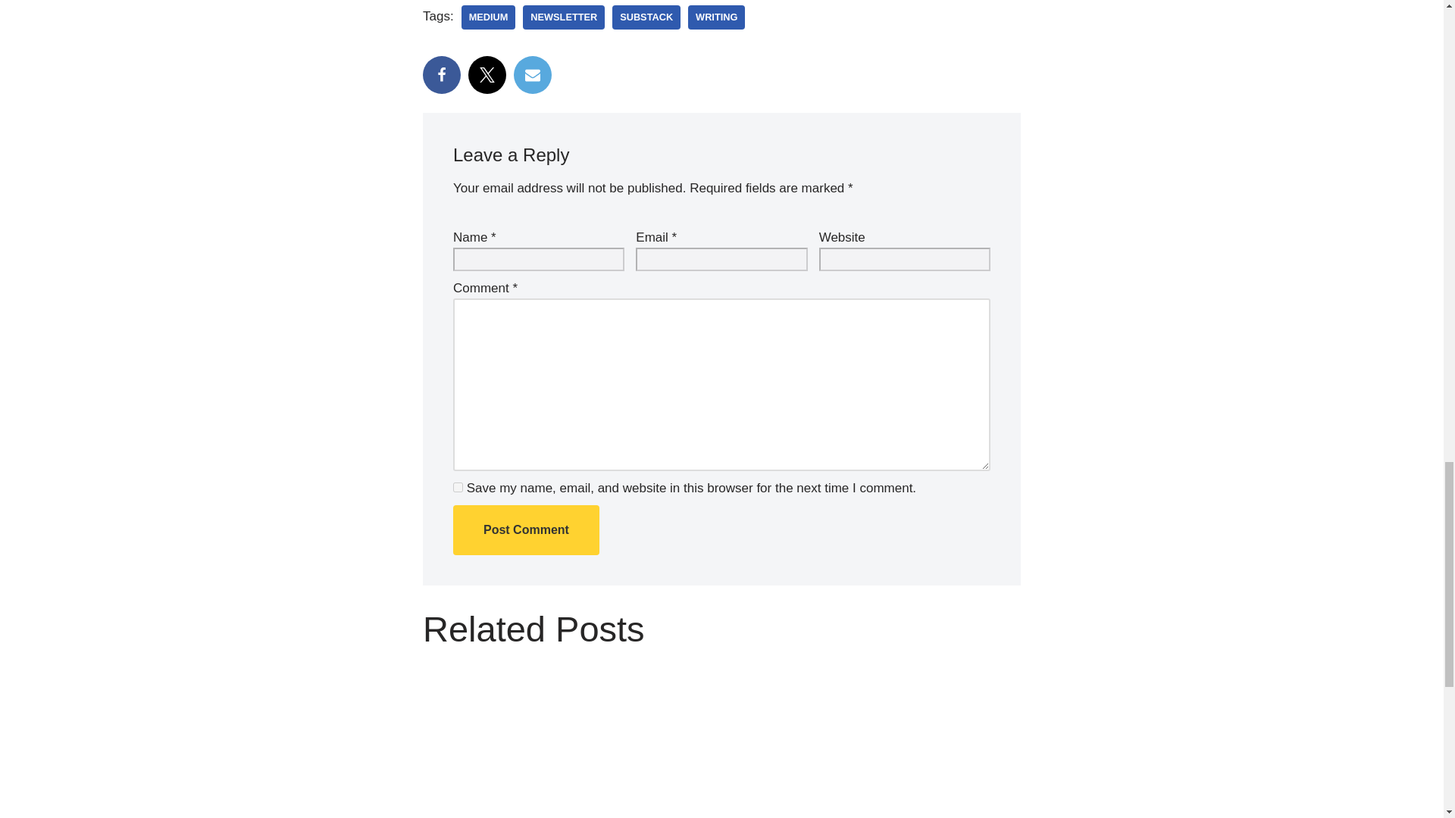 This screenshot has width=1455, height=818. What do you see at coordinates (526, 530) in the screenshot?
I see `Post Comment` at bounding box center [526, 530].